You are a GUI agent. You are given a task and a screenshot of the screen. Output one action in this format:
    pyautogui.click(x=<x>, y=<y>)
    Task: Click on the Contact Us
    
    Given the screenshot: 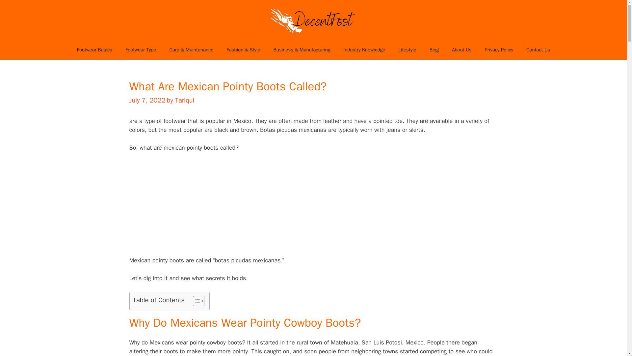 What is the action you would take?
    pyautogui.click(x=538, y=49)
    